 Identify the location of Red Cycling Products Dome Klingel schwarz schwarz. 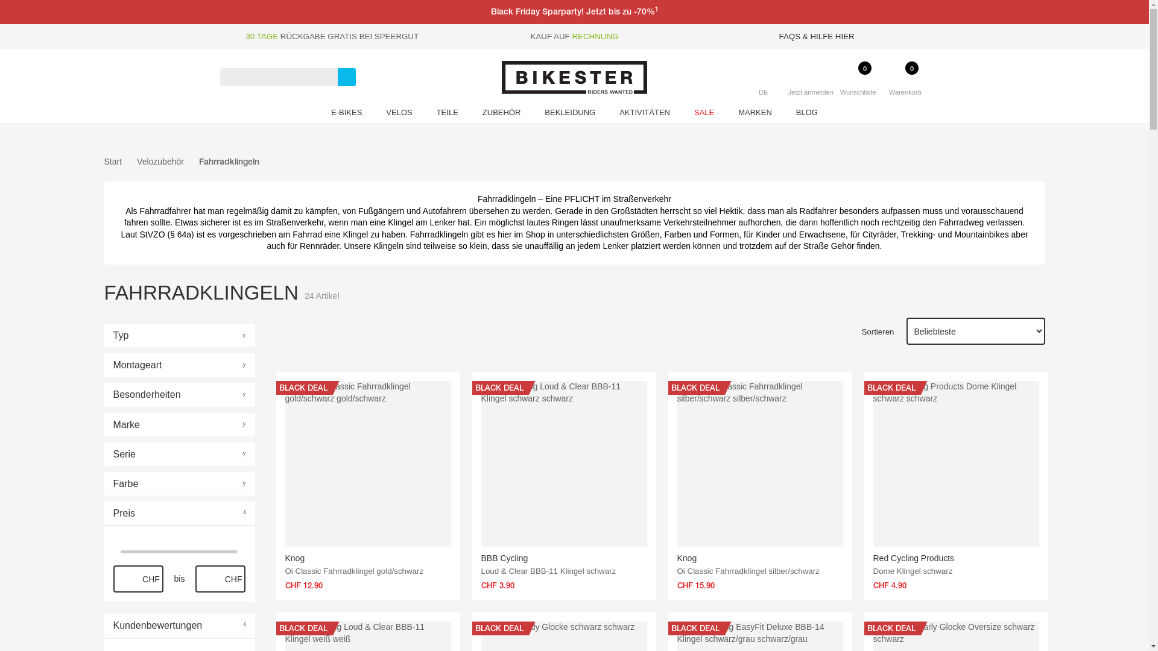
(957, 464).